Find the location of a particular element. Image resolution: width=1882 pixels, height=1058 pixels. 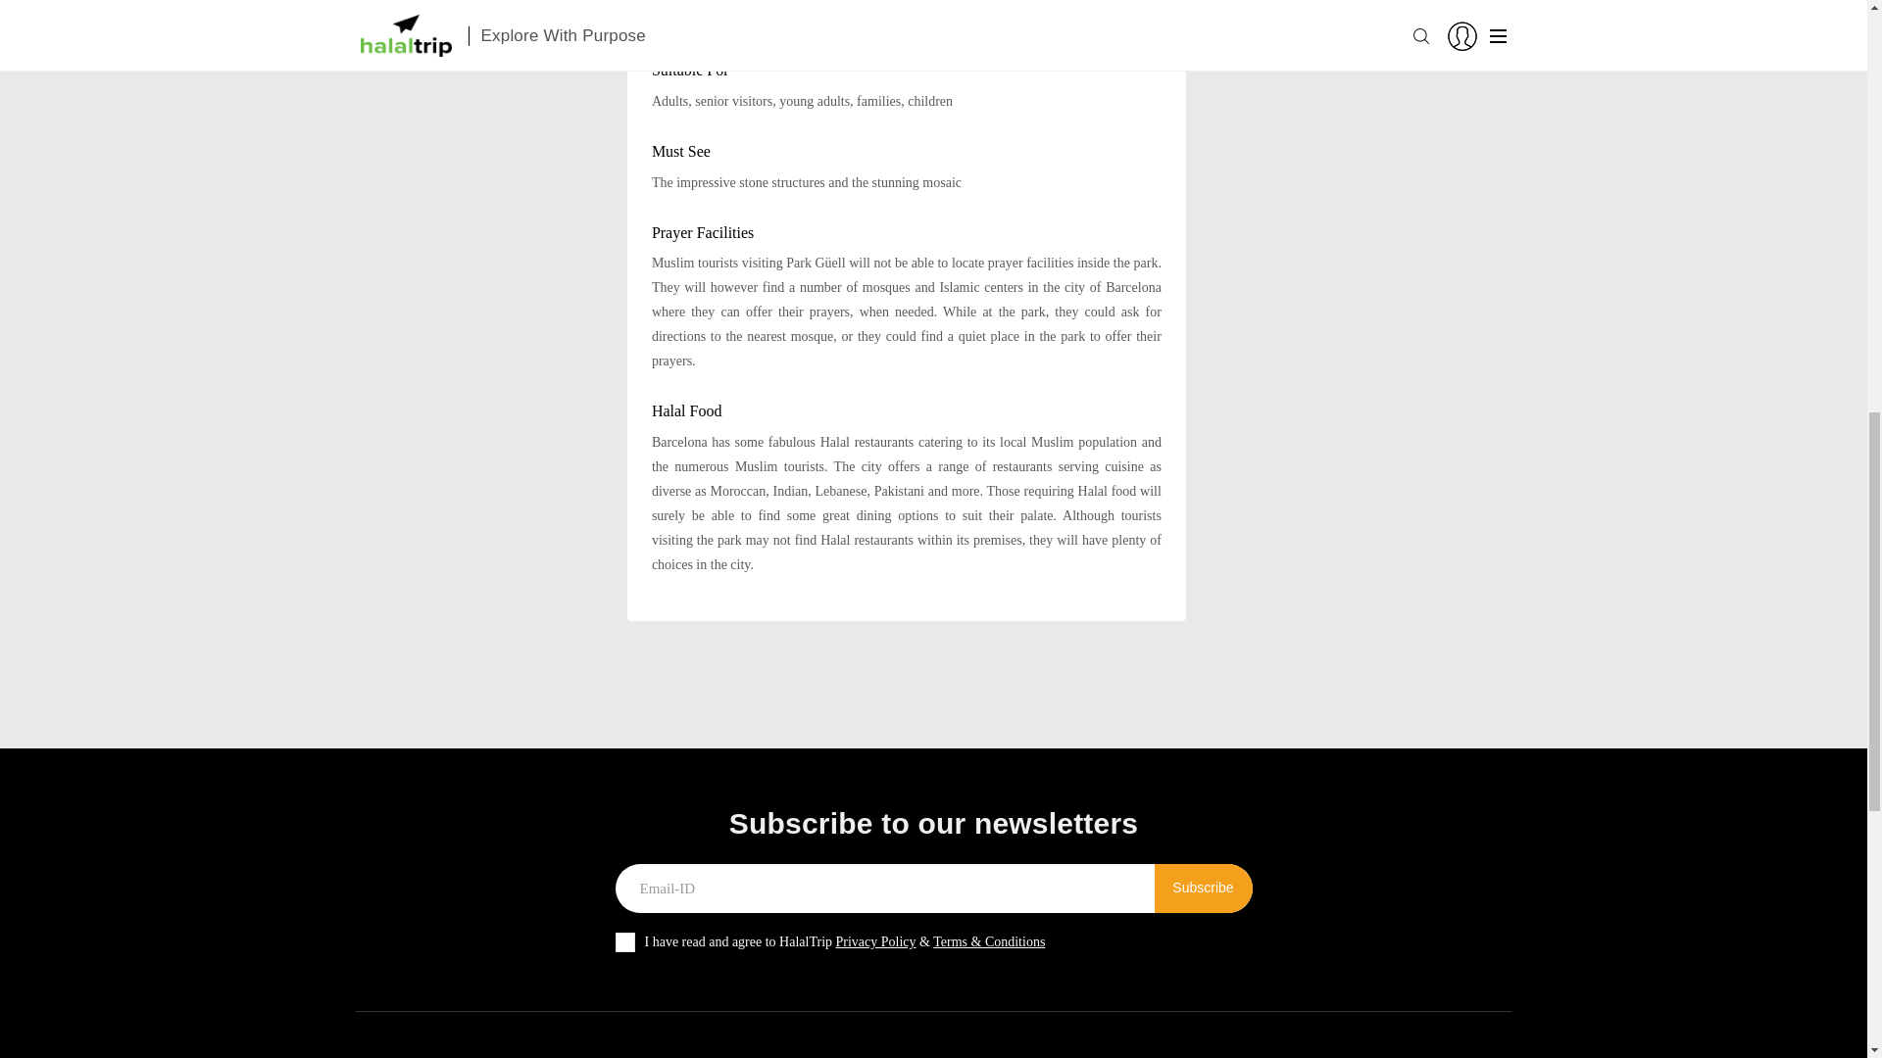

Subscribe is located at coordinates (1204, 889).